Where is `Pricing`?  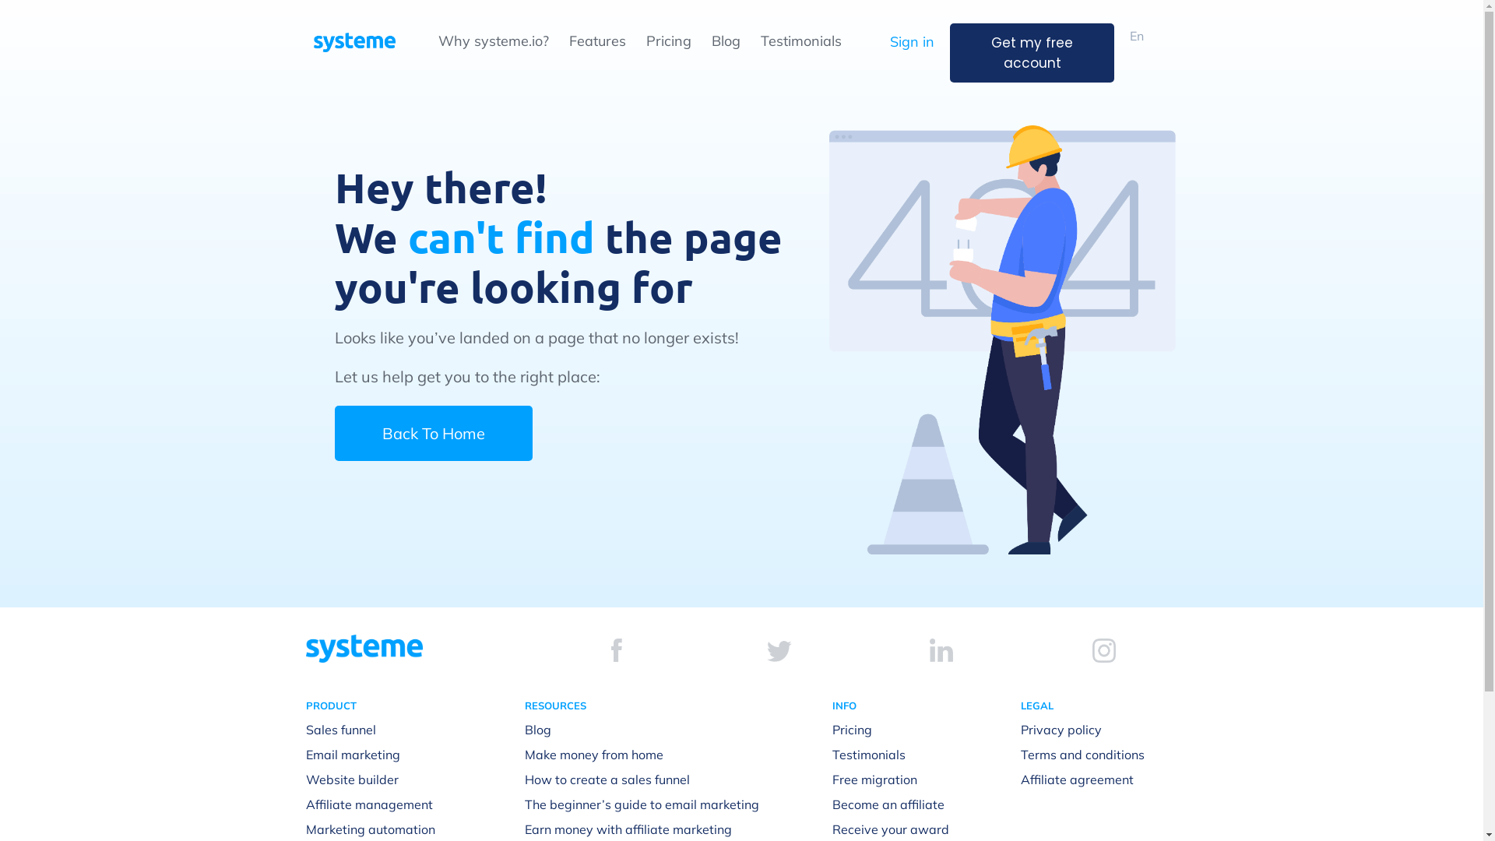 Pricing is located at coordinates (669, 40).